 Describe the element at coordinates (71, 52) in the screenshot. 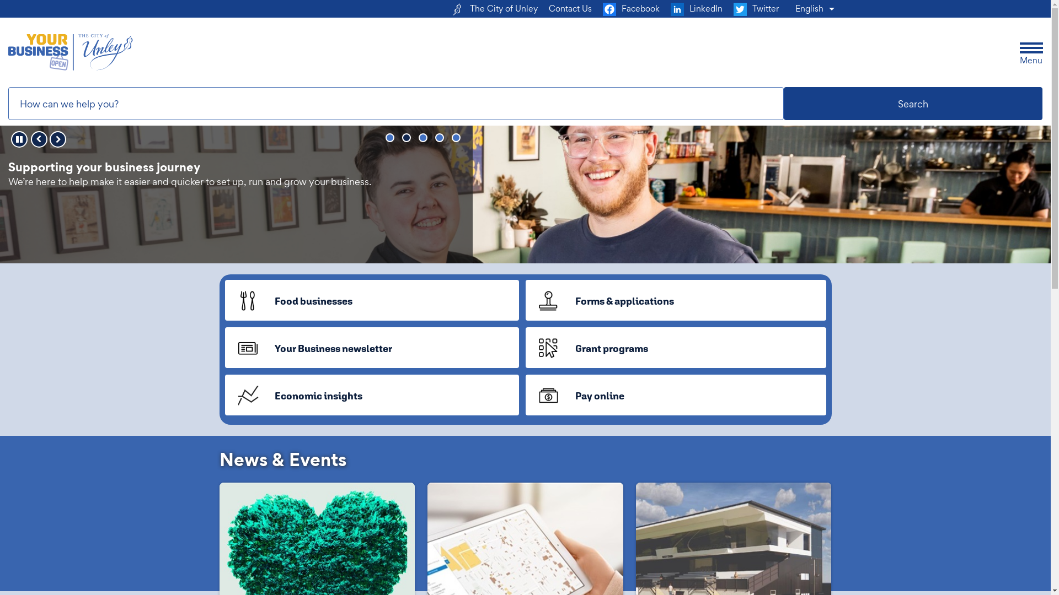

I see `Home - City of Unley - Logo` at that location.